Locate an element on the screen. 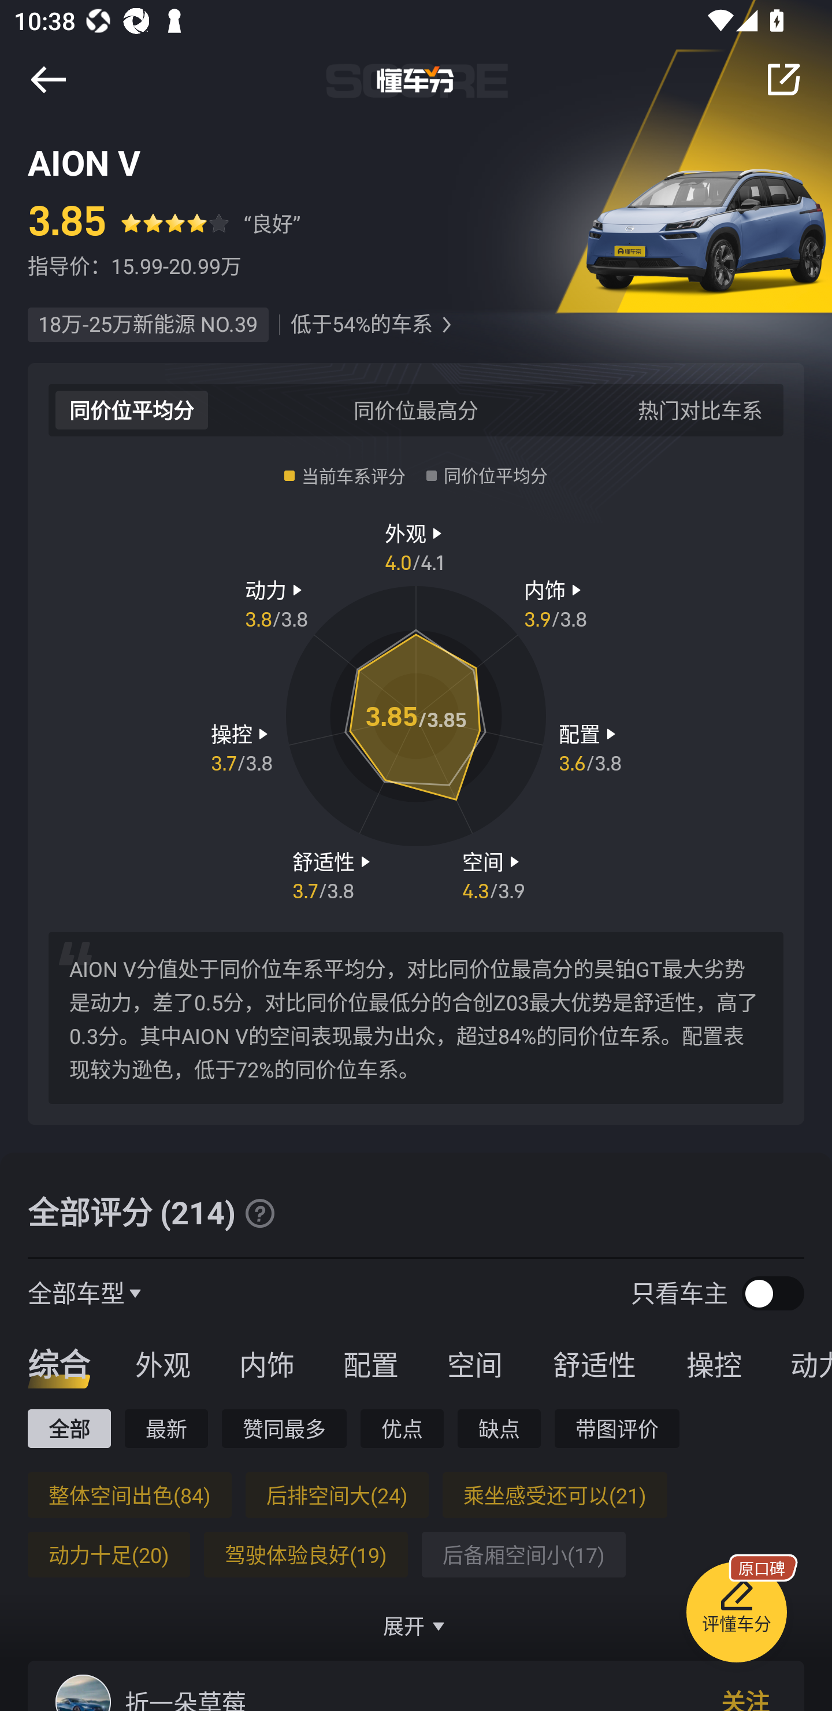 The height and width of the screenshot is (1711, 832). 内饰  3.9 / 3.8 is located at coordinates (556, 603).